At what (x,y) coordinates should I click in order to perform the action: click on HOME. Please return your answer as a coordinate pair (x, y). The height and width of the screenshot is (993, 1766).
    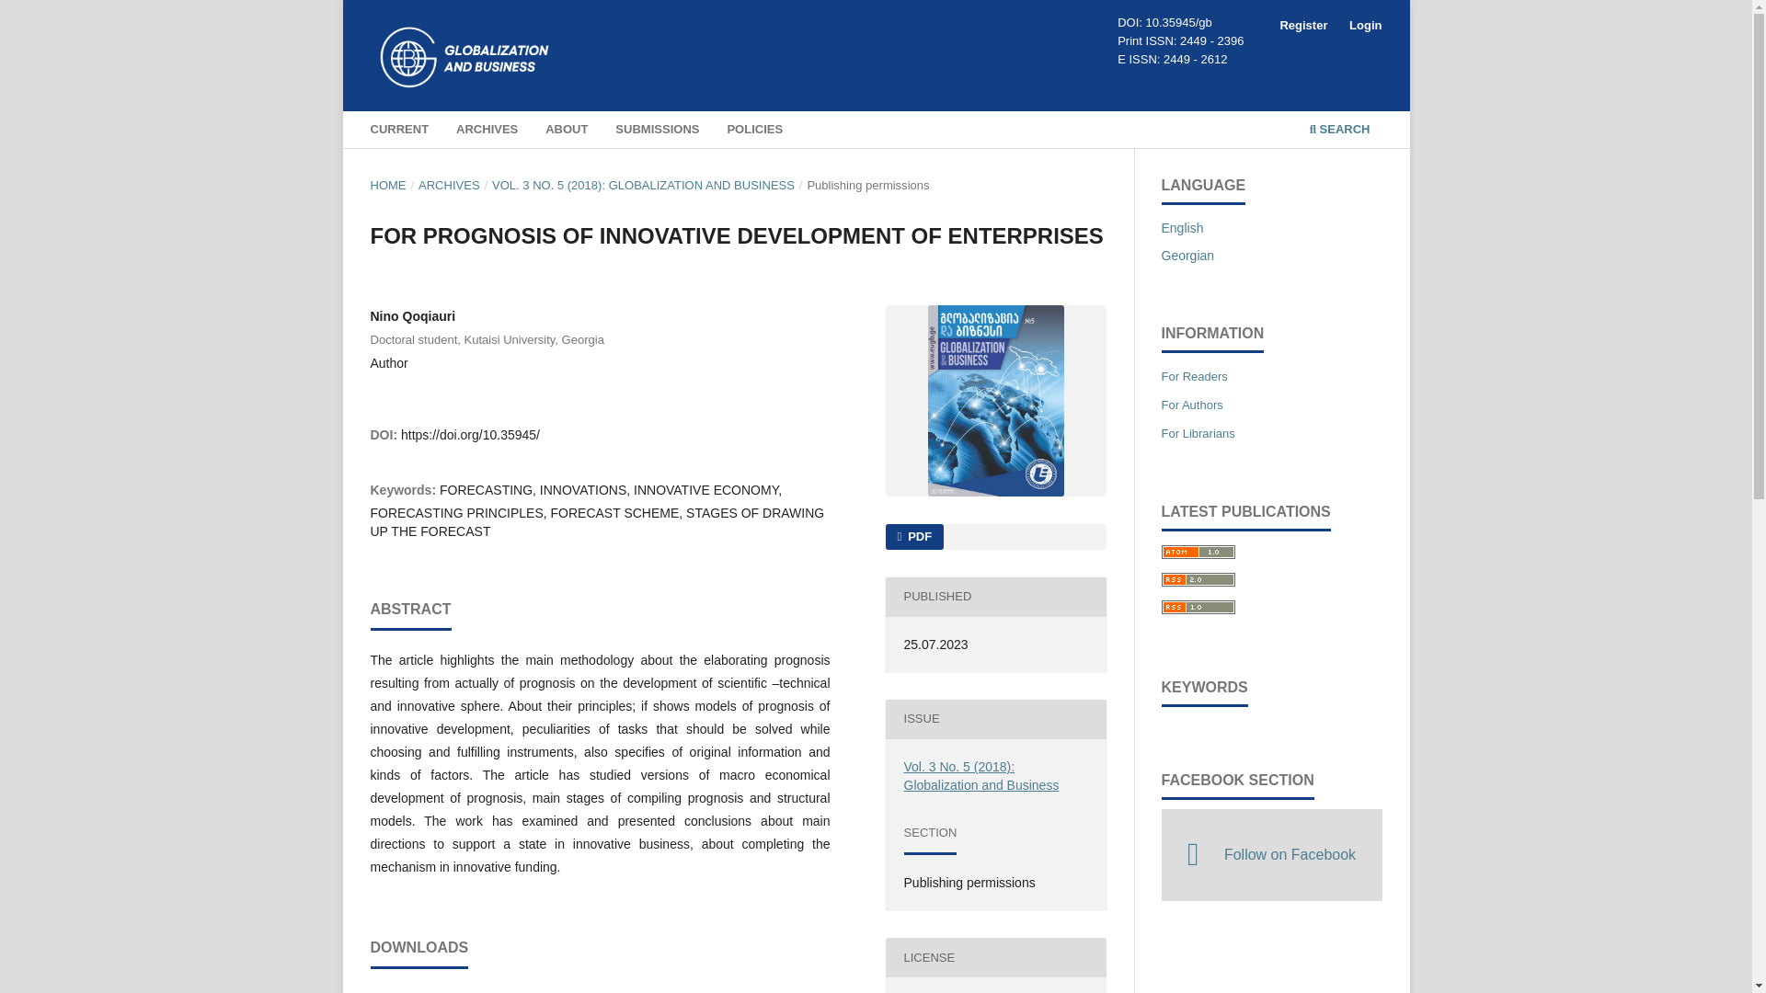
    Looking at the image, I should click on (387, 186).